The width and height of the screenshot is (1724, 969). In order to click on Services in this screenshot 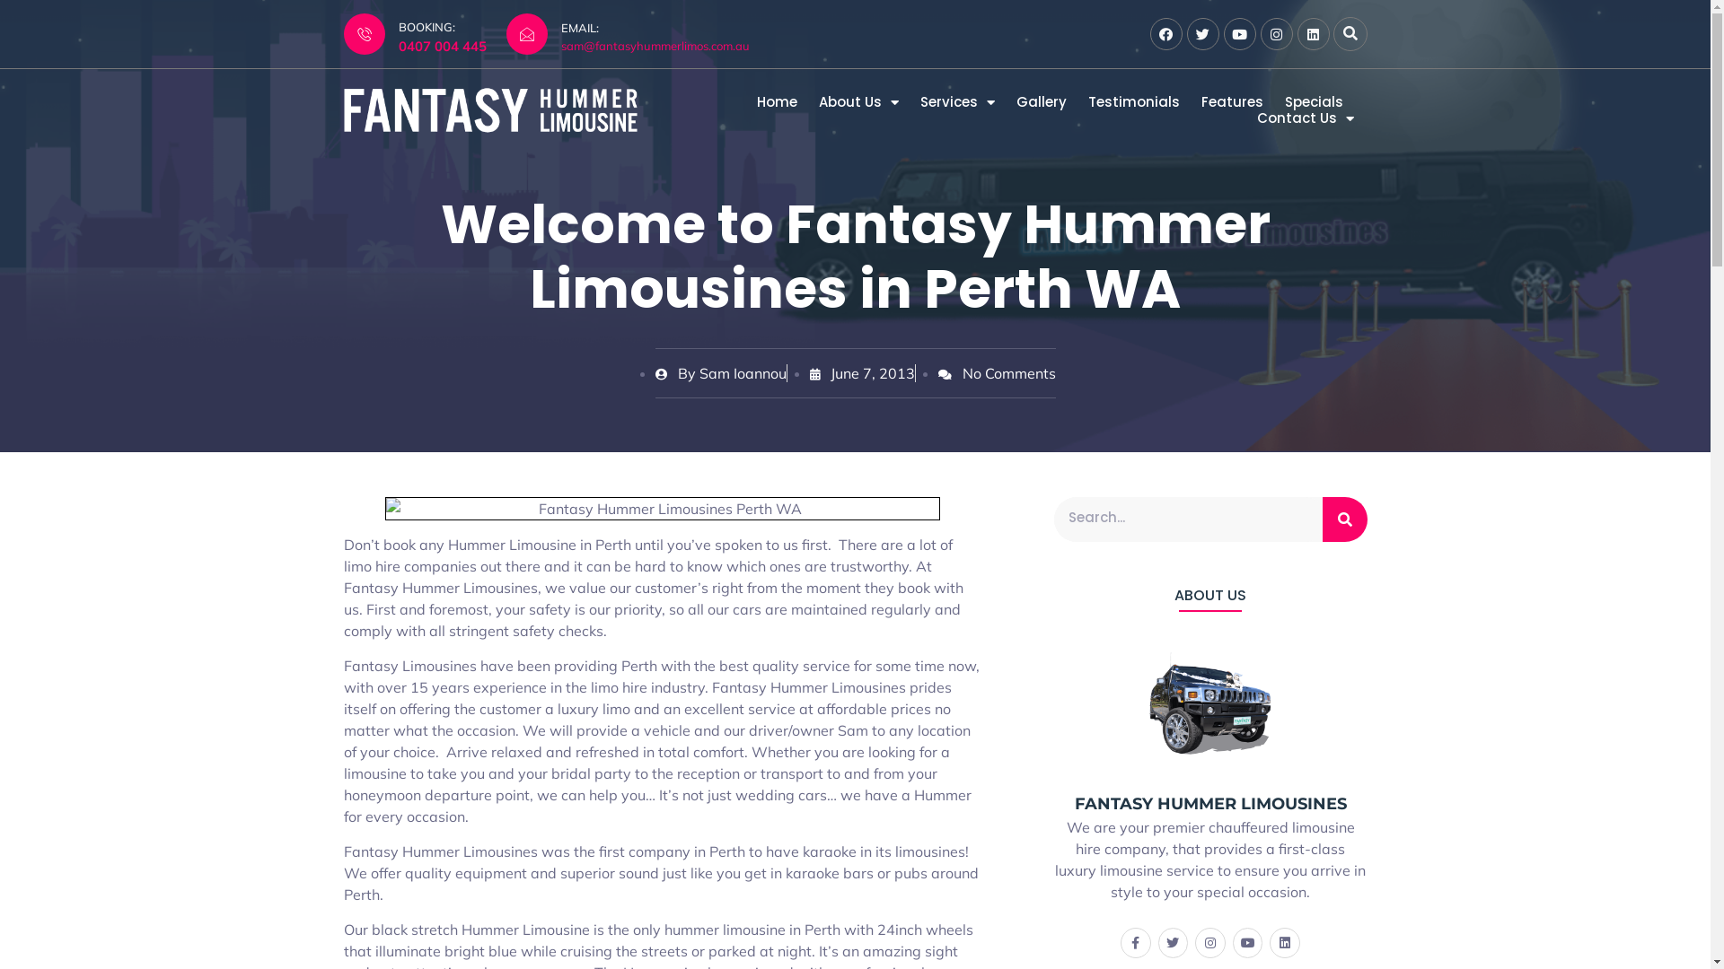, I will do `click(957, 102)`.